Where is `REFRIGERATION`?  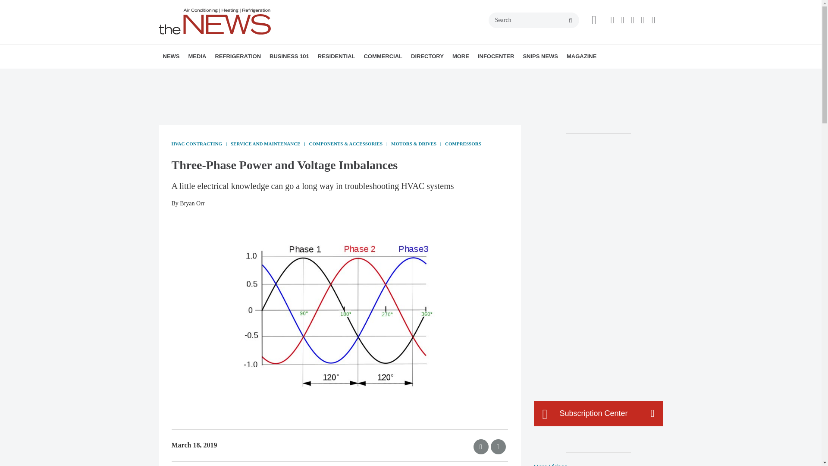 REFRIGERATION is located at coordinates (237, 56).